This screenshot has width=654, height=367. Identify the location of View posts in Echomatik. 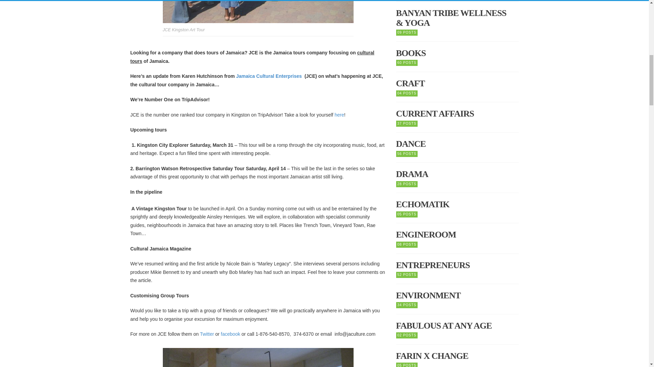
(457, 205).